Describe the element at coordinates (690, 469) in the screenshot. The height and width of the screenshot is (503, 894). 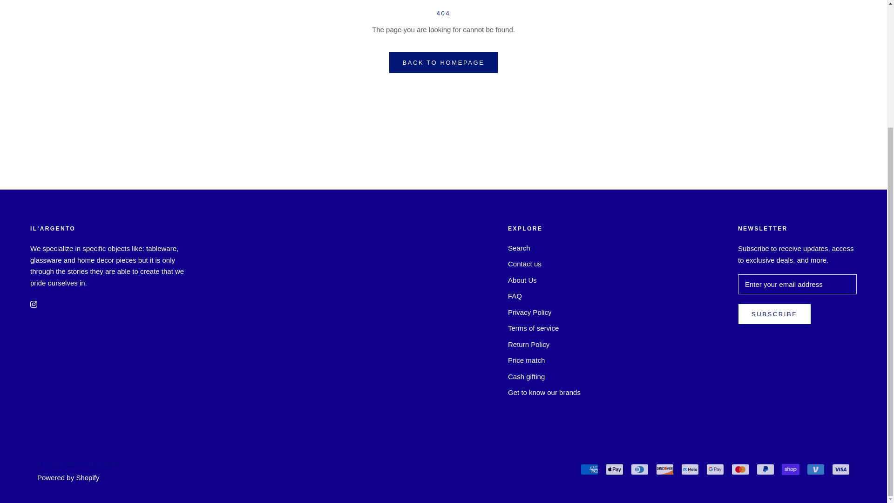
I see `Meta Pay` at that location.